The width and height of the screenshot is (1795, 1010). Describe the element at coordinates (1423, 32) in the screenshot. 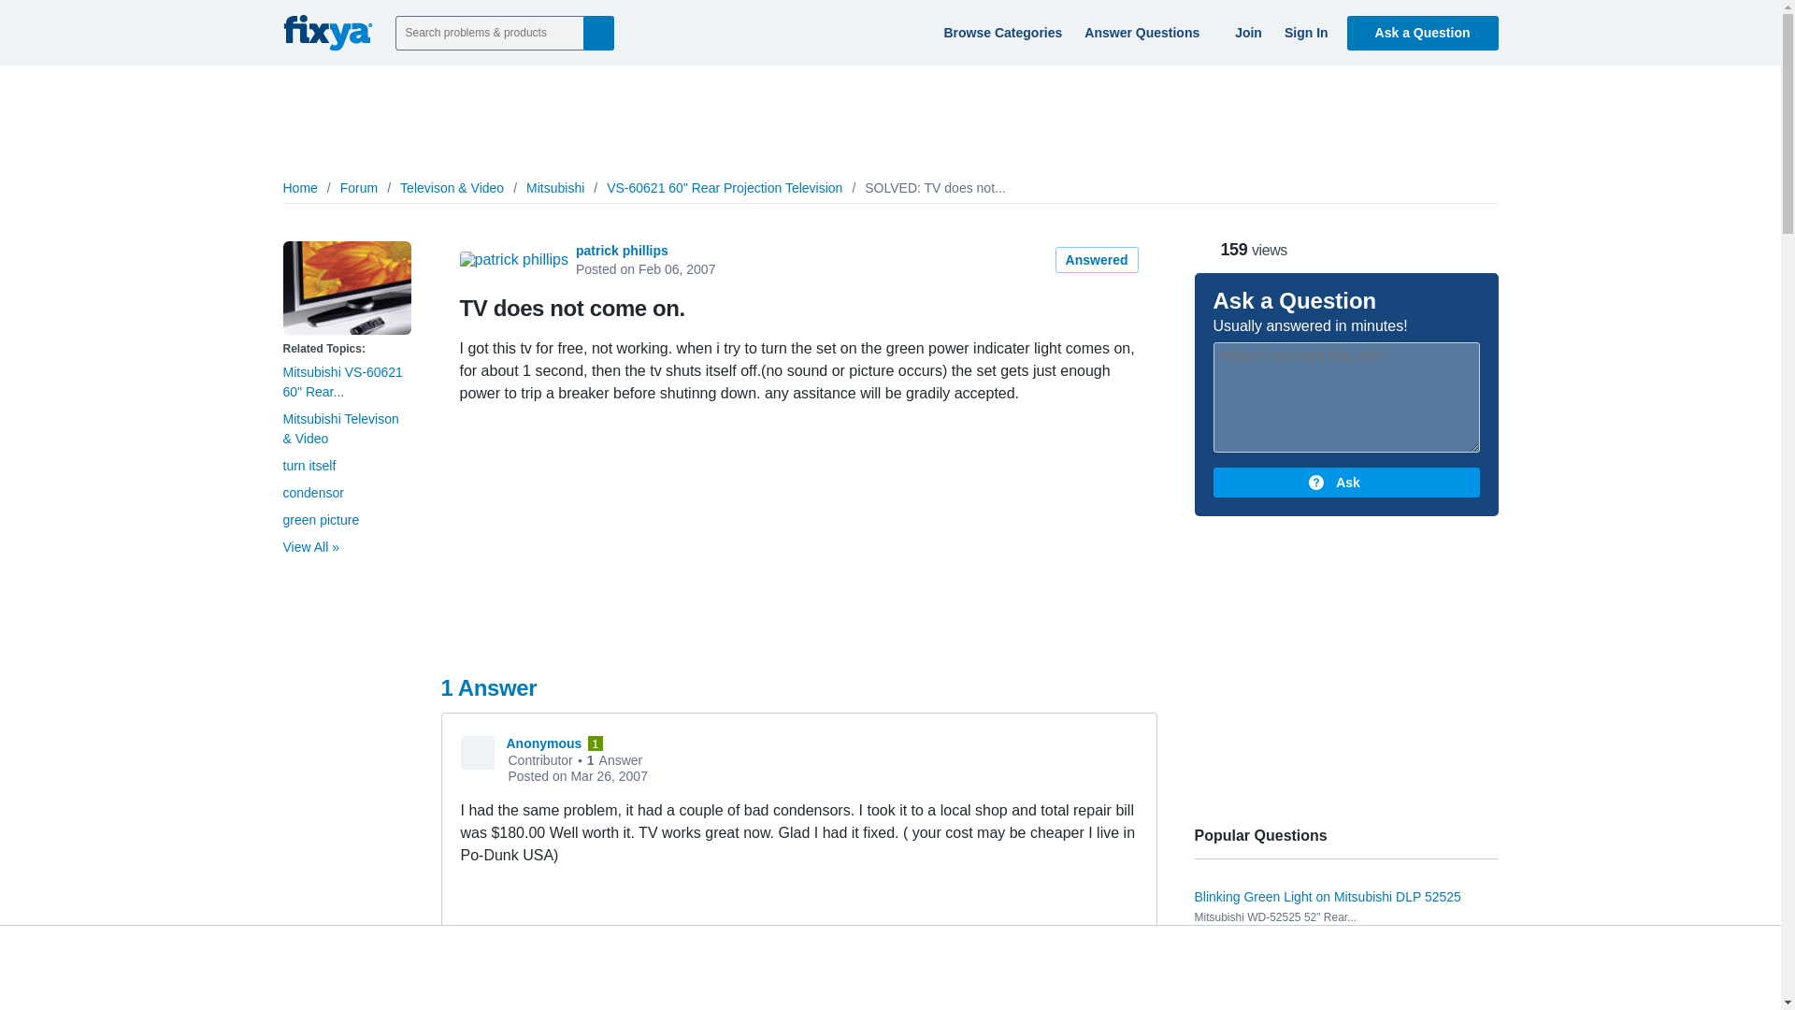

I see `Ask a Question` at that location.